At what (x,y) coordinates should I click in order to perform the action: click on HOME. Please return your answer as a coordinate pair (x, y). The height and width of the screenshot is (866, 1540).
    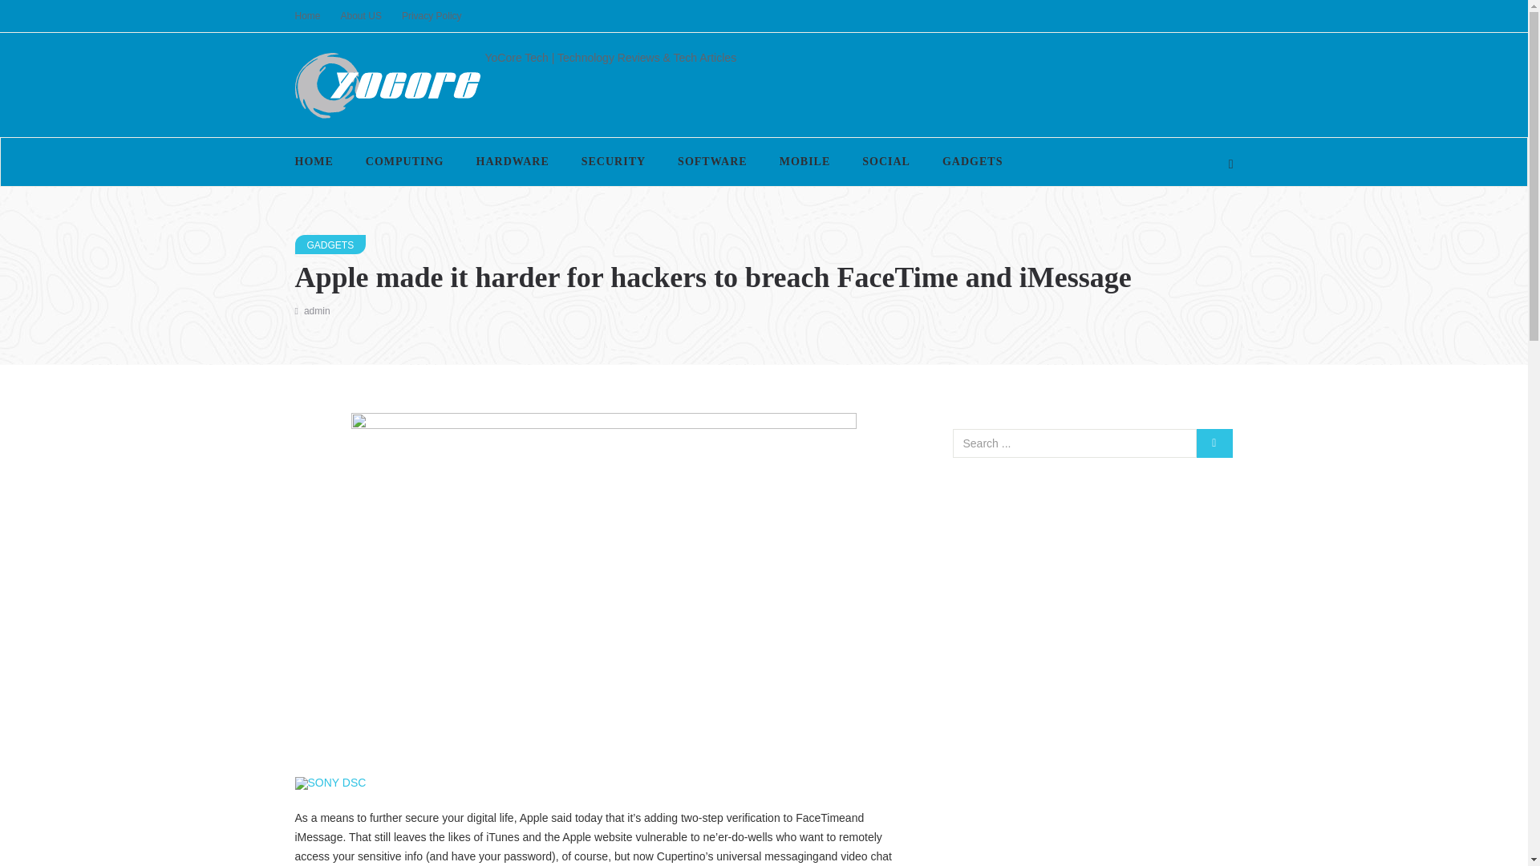
    Looking at the image, I should click on (322, 162).